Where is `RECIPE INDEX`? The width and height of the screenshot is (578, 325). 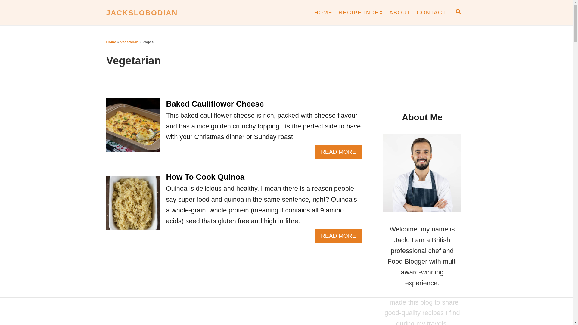
RECIPE INDEX is located at coordinates (361, 13).